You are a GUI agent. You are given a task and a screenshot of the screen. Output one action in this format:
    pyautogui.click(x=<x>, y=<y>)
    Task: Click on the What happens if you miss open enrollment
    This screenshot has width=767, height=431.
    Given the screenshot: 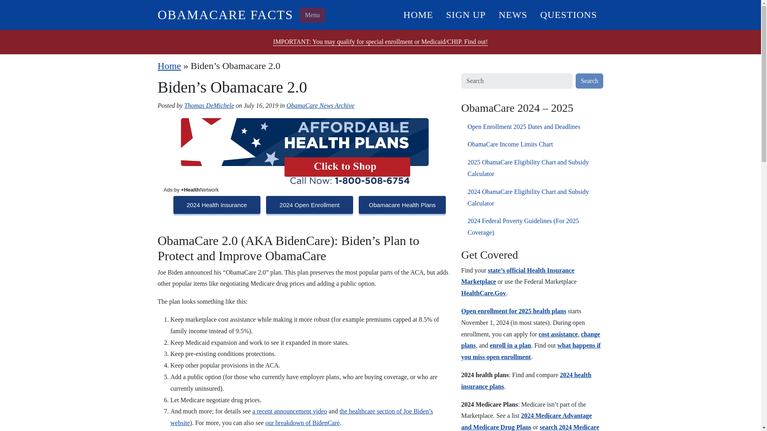 What is the action you would take?
    pyautogui.click(x=531, y=351)
    